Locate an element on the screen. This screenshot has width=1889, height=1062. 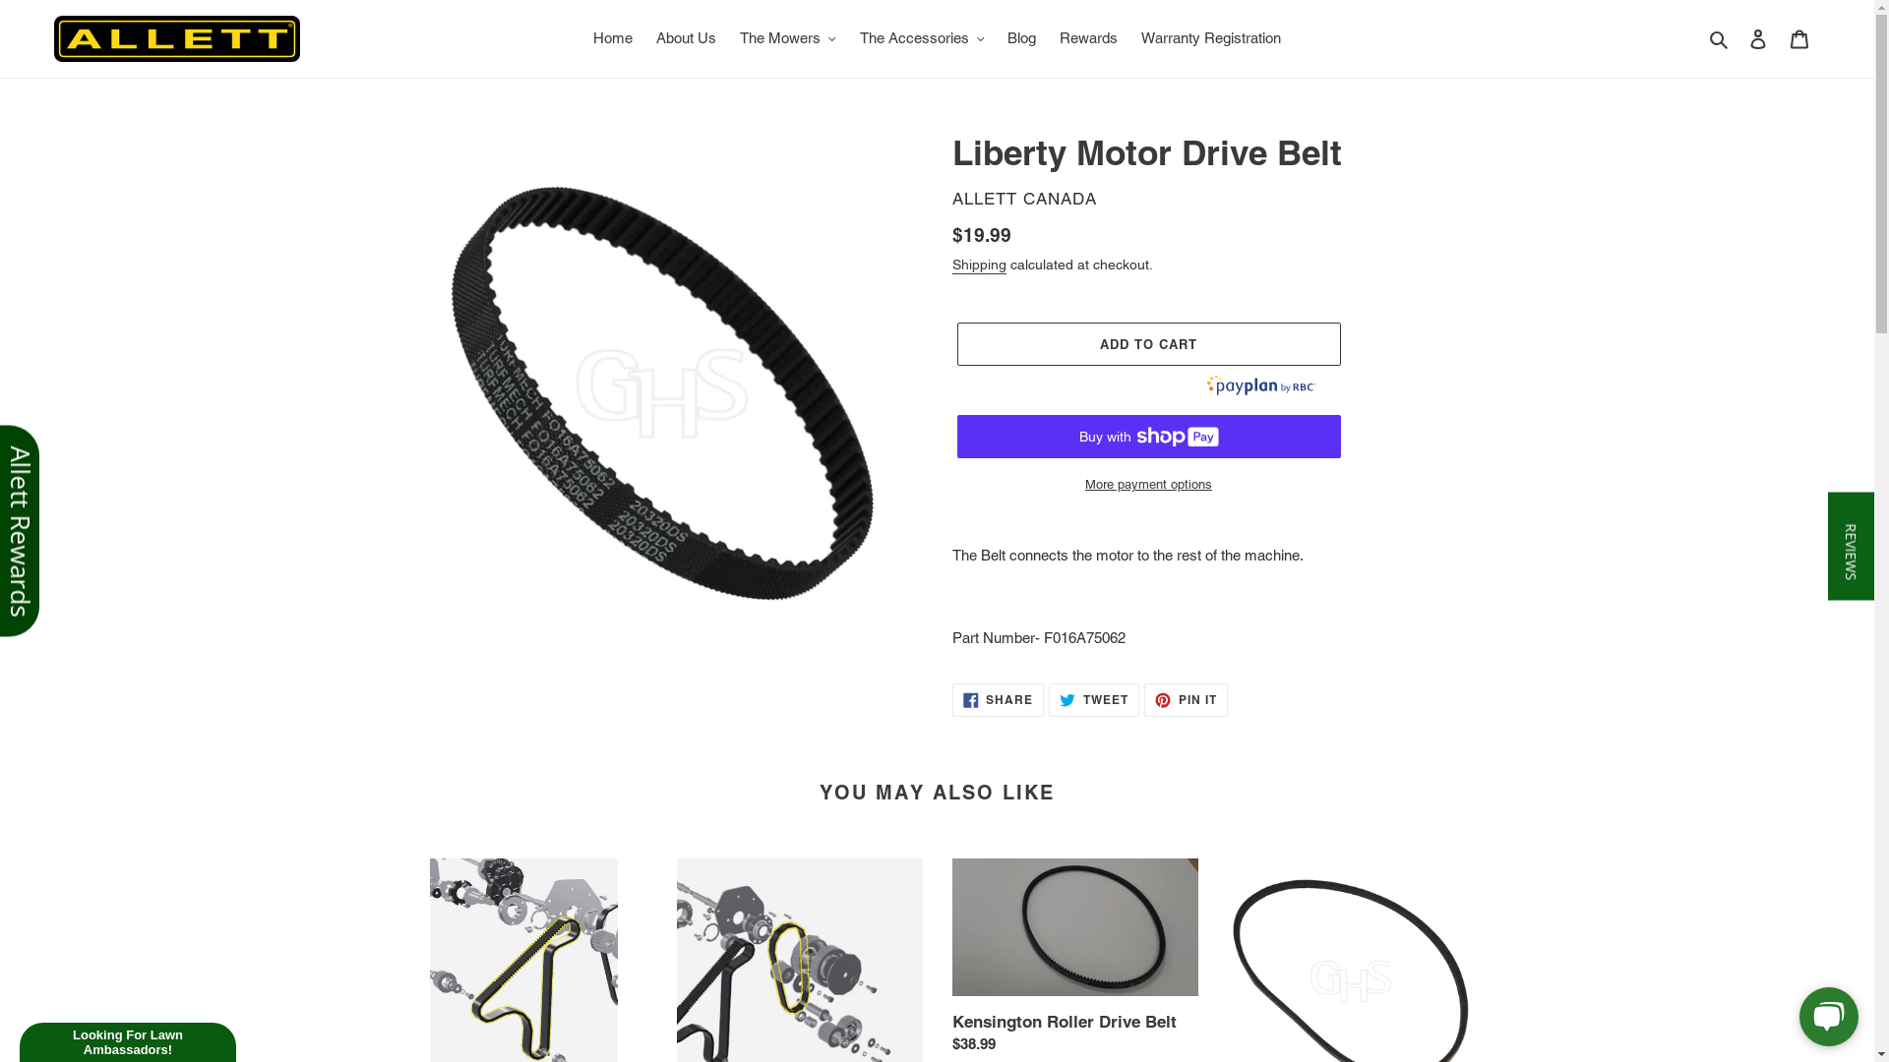
TWEET
TWEET ON TWITTER is located at coordinates (1094, 700).